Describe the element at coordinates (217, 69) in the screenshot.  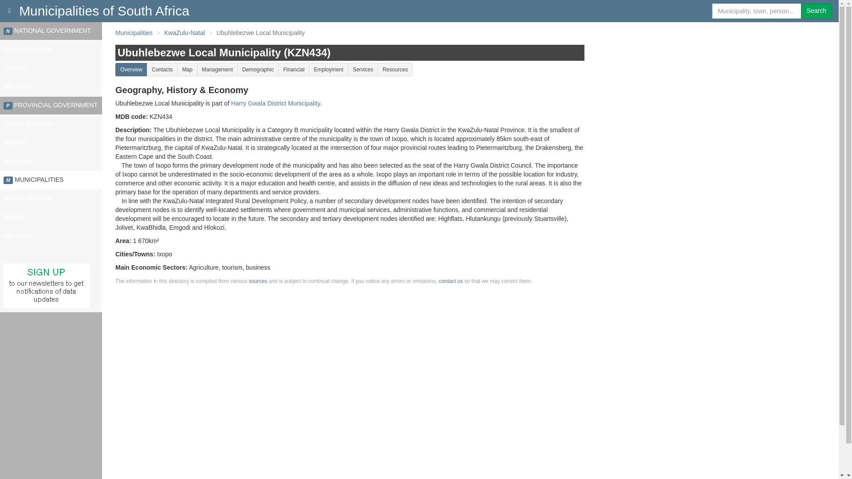
I see `Management` at that location.